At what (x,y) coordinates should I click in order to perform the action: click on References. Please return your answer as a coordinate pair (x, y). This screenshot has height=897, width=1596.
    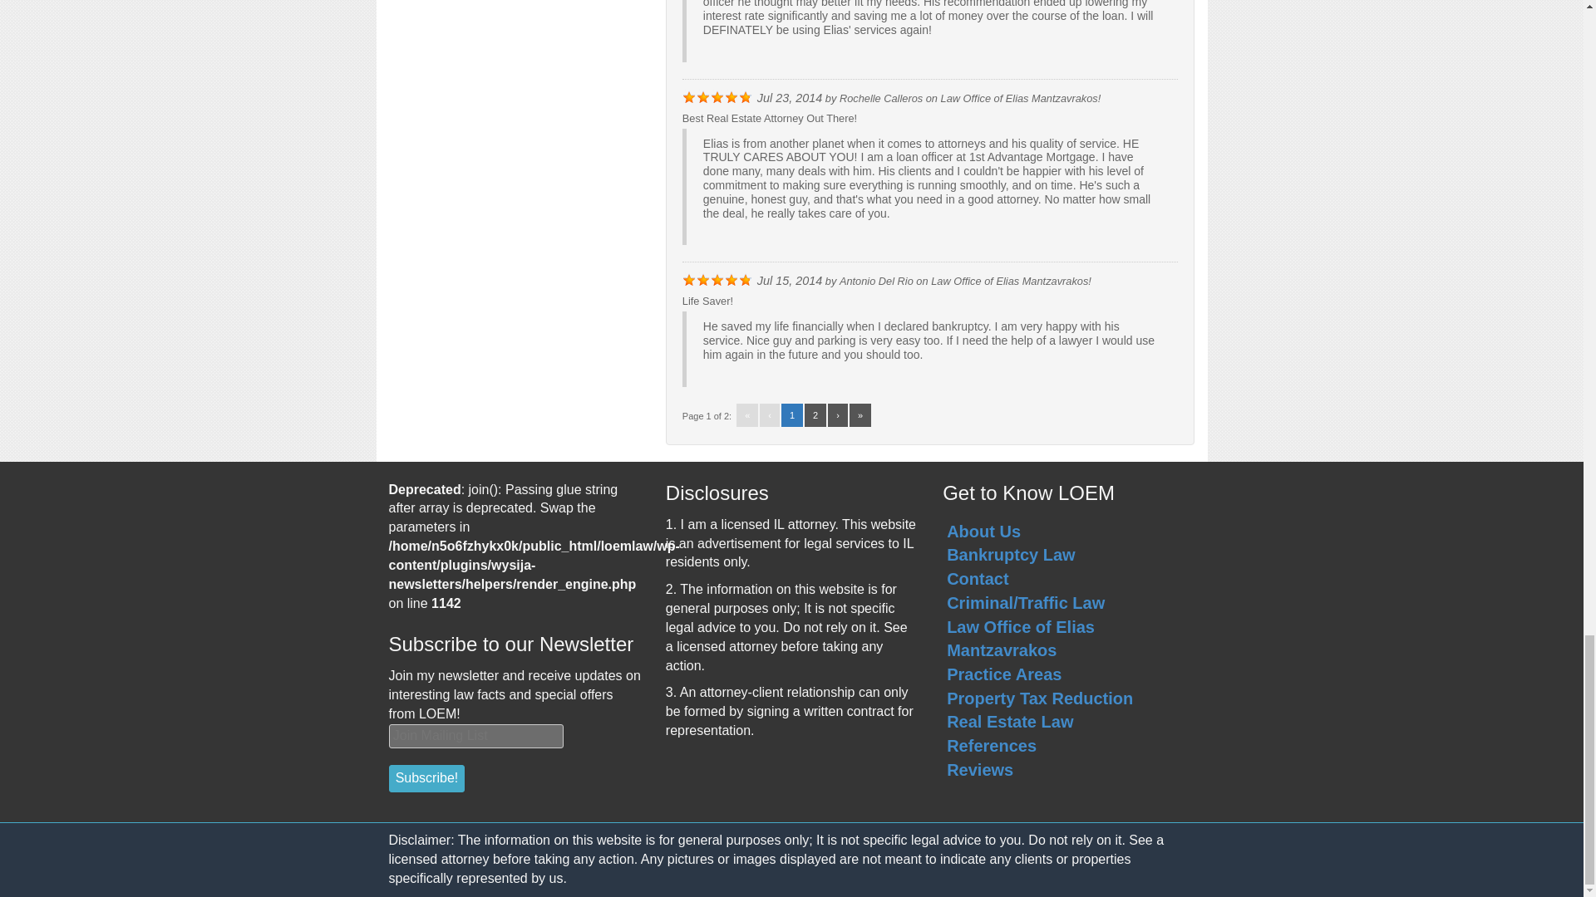
    Looking at the image, I should click on (991, 746).